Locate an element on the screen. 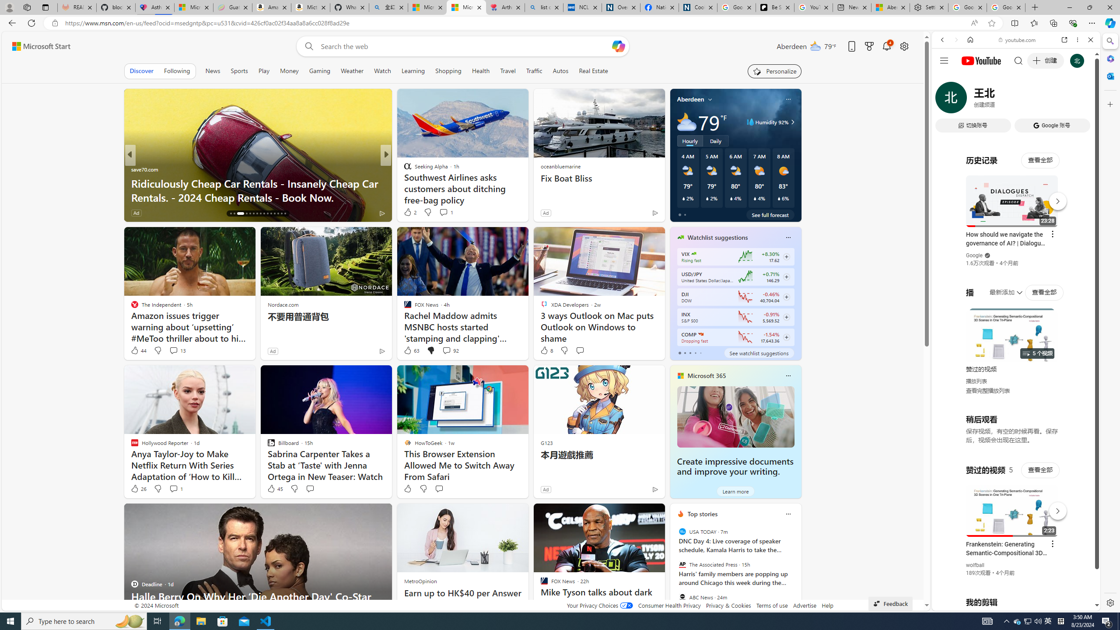 This screenshot has height=630, width=1120. Microsoft 365 is located at coordinates (1109, 59).